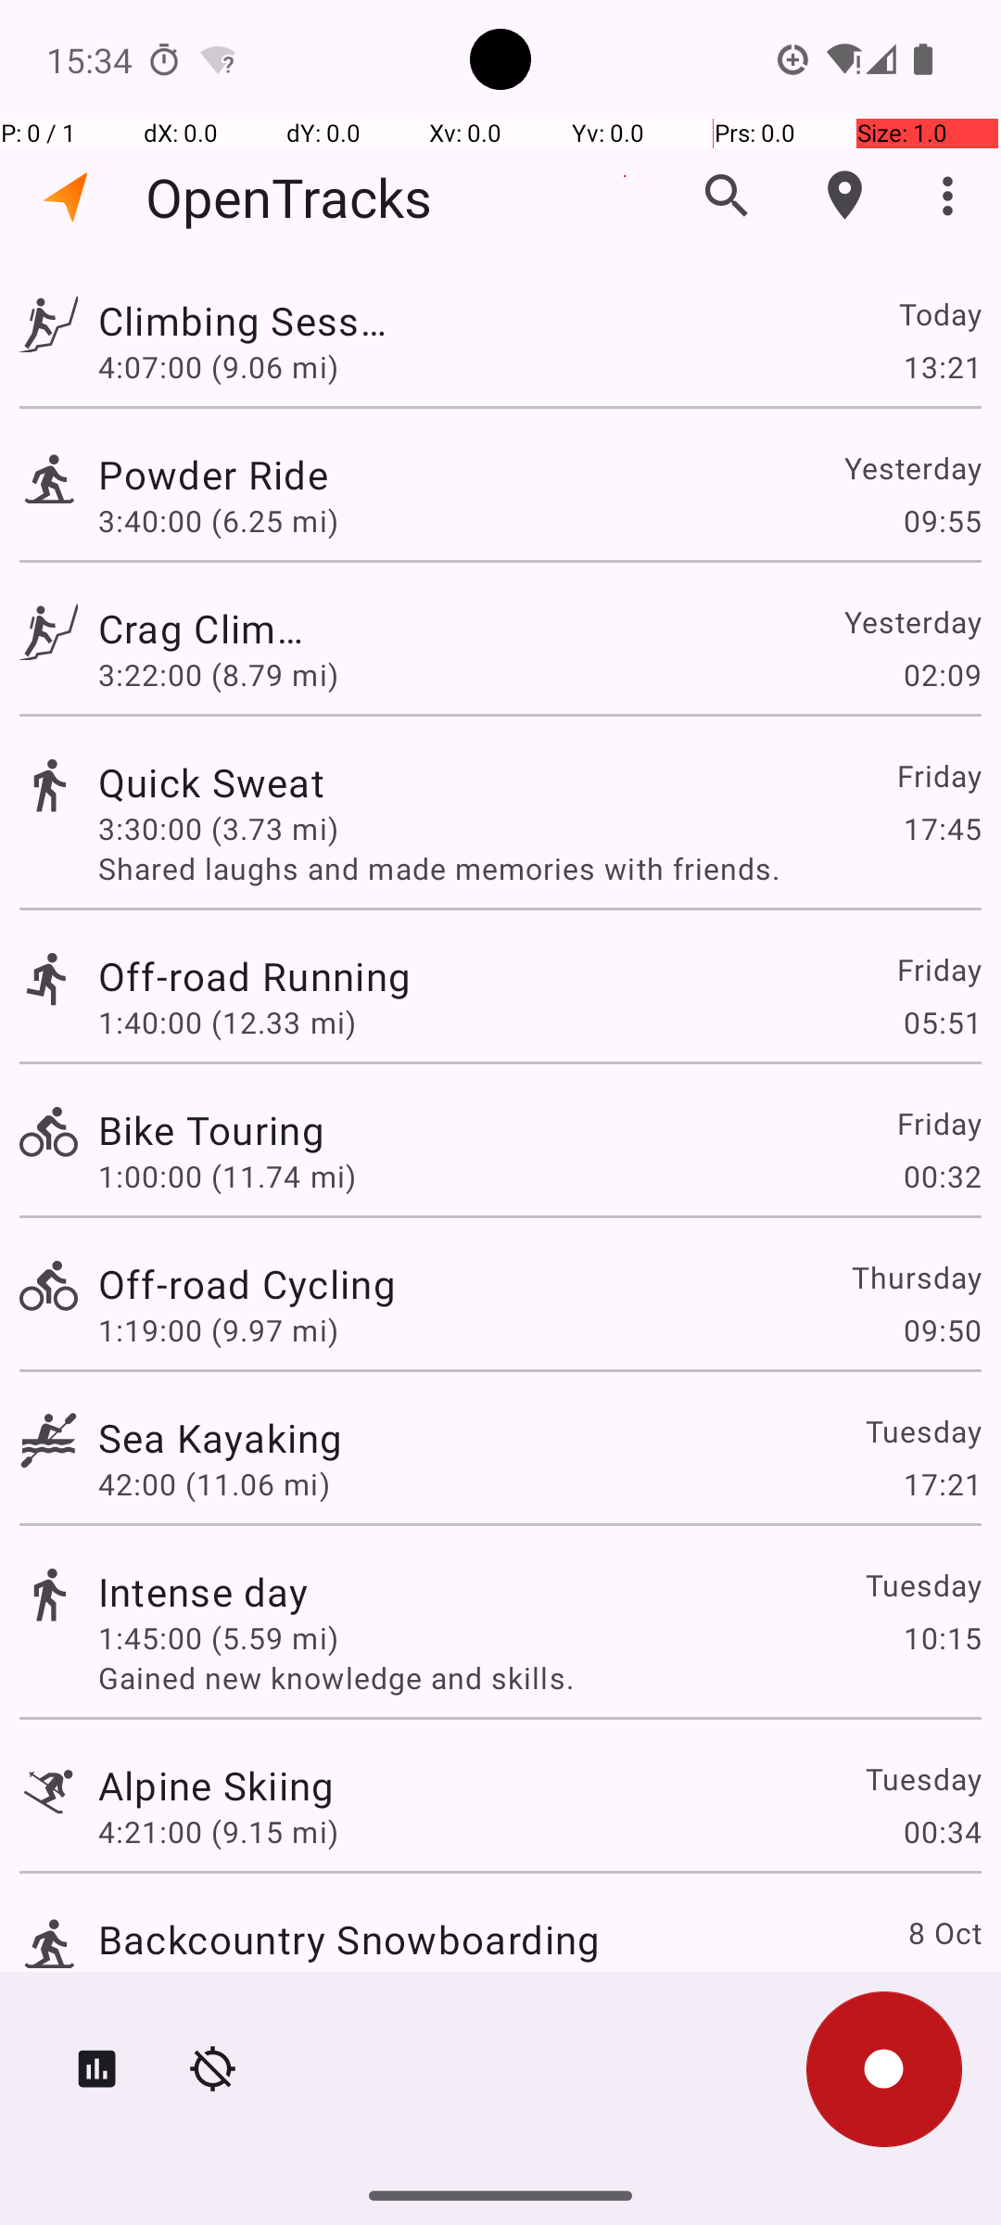 The width and height of the screenshot is (1001, 2225). What do you see at coordinates (942, 1832) in the screenshot?
I see `00:34` at bounding box center [942, 1832].